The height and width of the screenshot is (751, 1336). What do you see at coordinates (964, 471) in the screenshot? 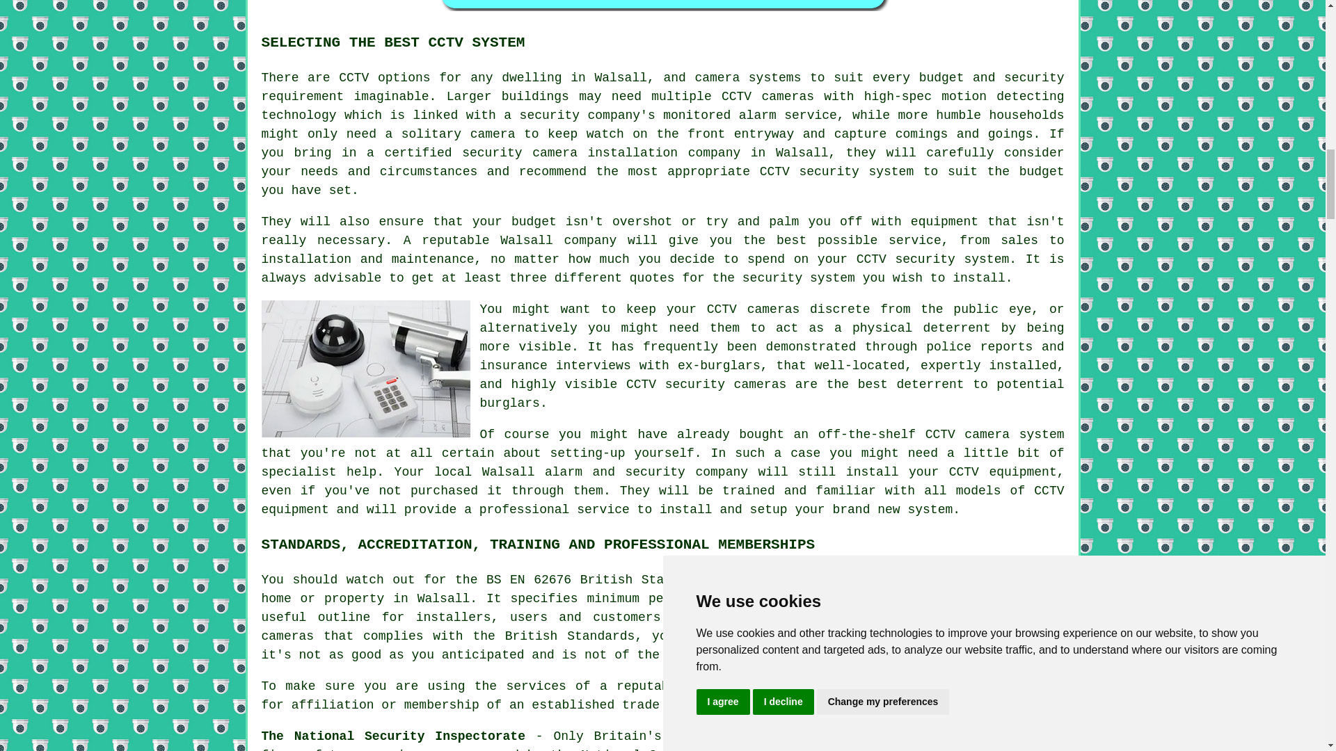
I see `CCTV` at bounding box center [964, 471].